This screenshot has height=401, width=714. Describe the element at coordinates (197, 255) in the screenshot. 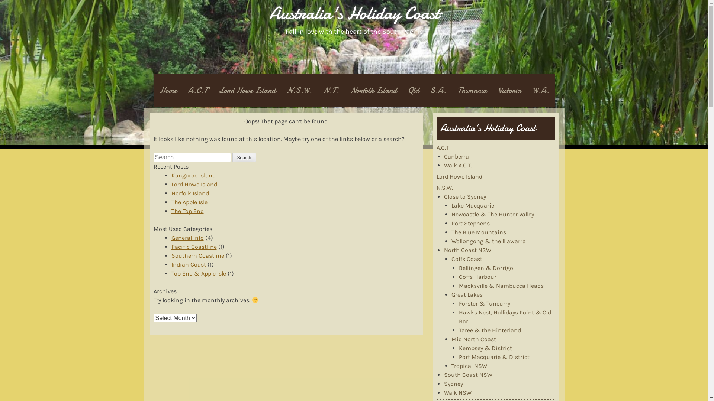

I see `Southern Coastline` at that location.